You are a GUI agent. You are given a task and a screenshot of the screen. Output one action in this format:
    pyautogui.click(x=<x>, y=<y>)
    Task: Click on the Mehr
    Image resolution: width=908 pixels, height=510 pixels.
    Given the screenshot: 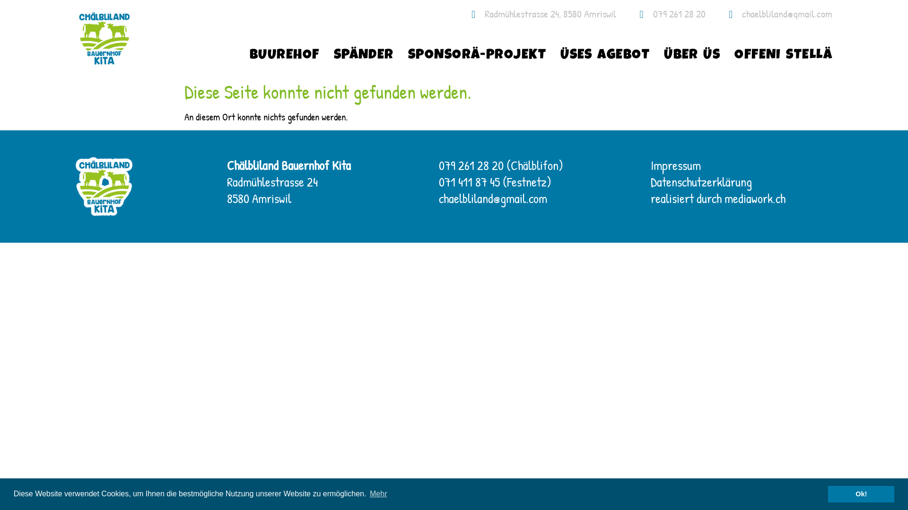 What is the action you would take?
    pyautogui.click(x=378, y=494)
    